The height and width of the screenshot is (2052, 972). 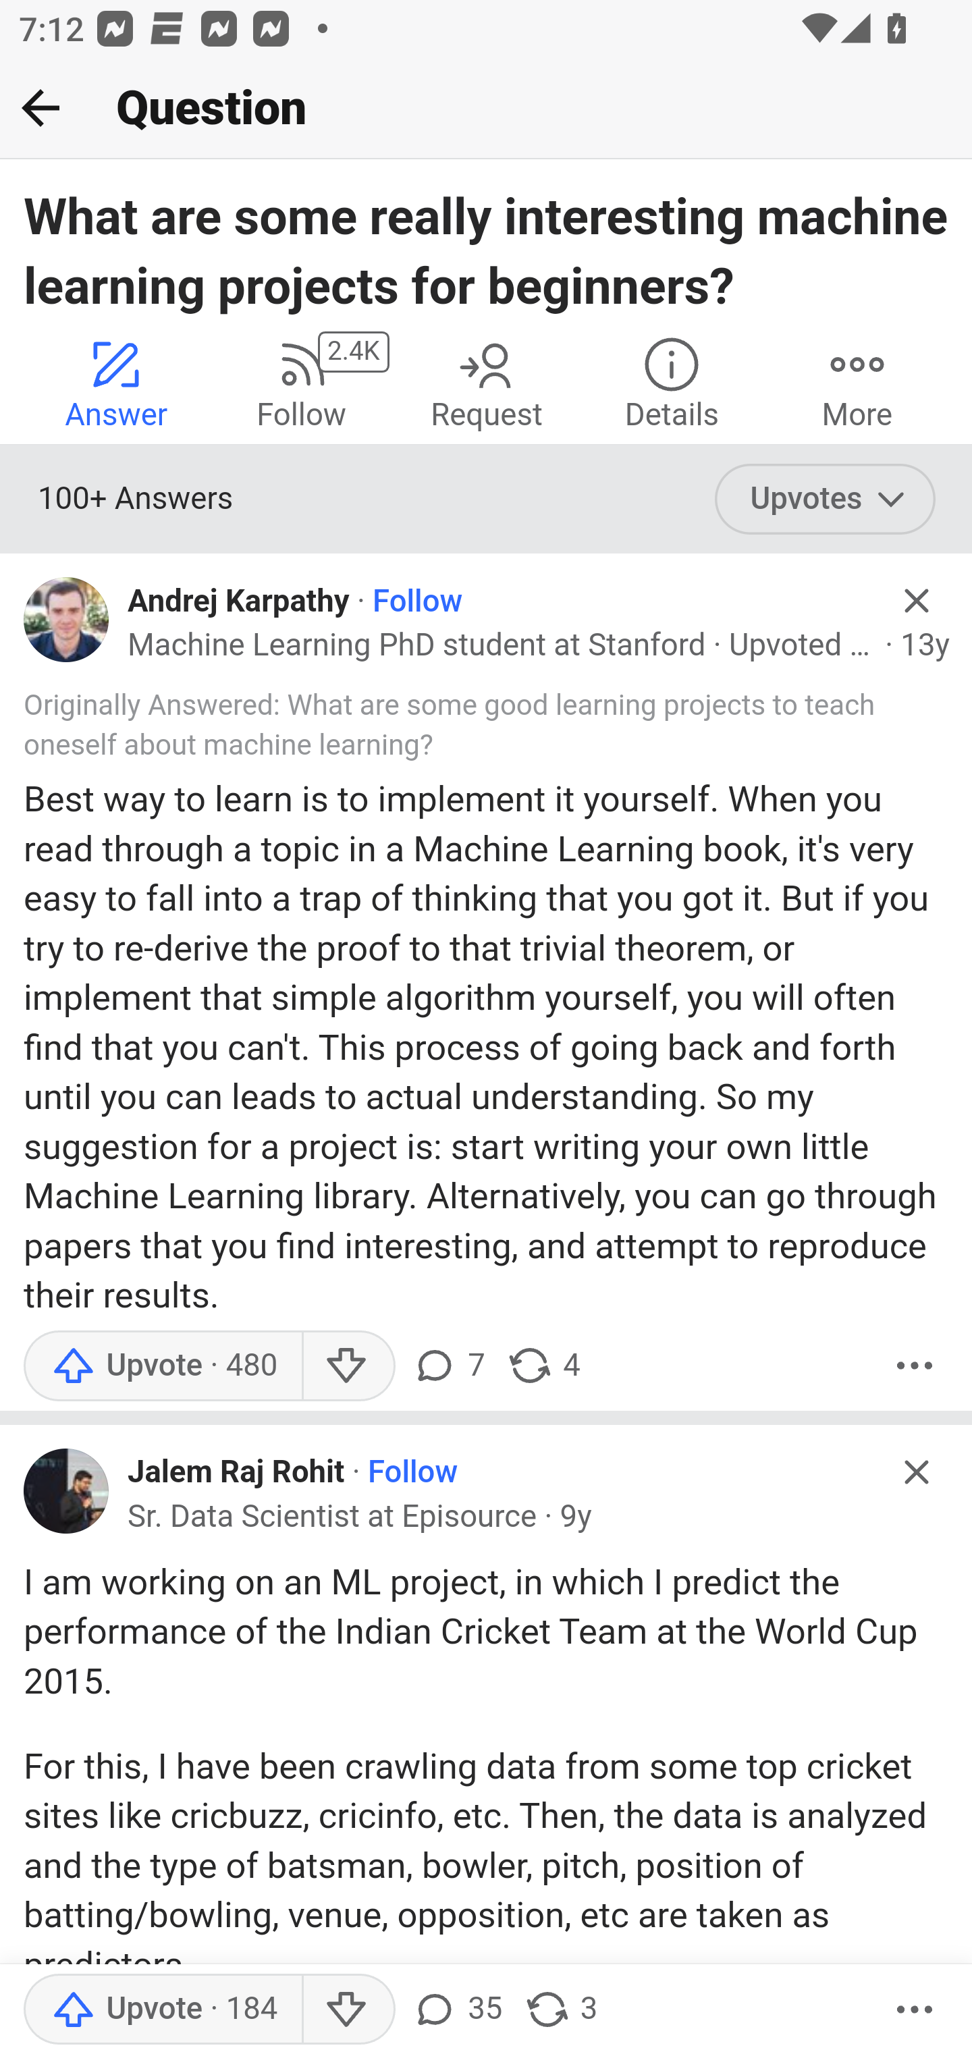 I want to click on Request, so click(x=486, y=382).